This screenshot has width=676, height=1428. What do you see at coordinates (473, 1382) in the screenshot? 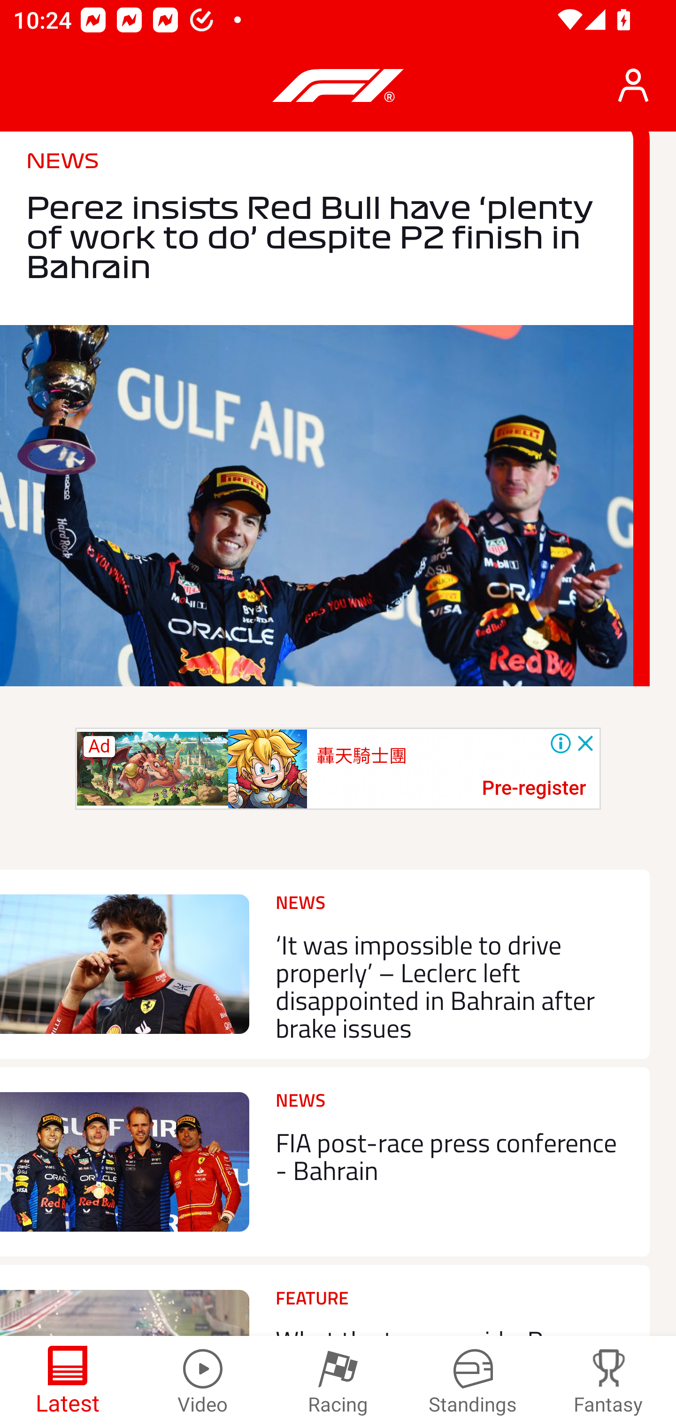
I see `Standings` at bounding box center [473, 1382].